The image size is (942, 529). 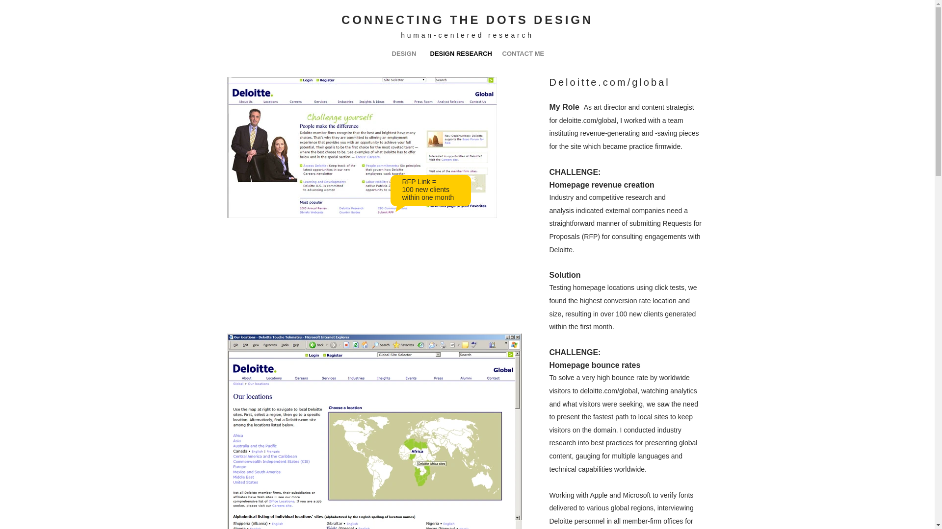 I want to click on CONTACT ME, so click(x=522, y=54).